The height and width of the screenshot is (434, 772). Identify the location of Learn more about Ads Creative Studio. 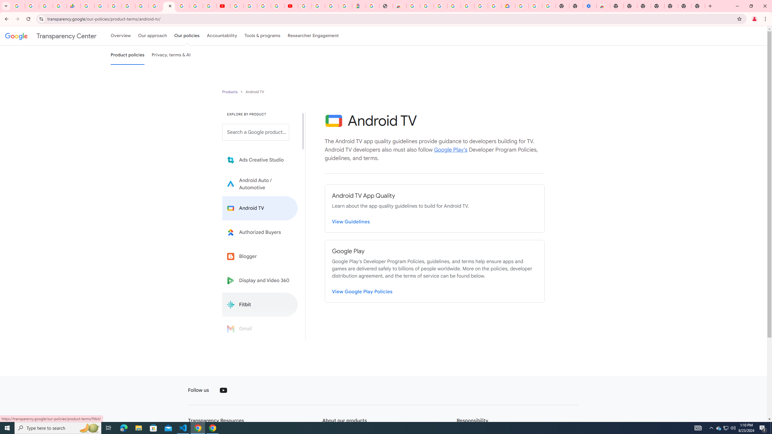
(260, 160).